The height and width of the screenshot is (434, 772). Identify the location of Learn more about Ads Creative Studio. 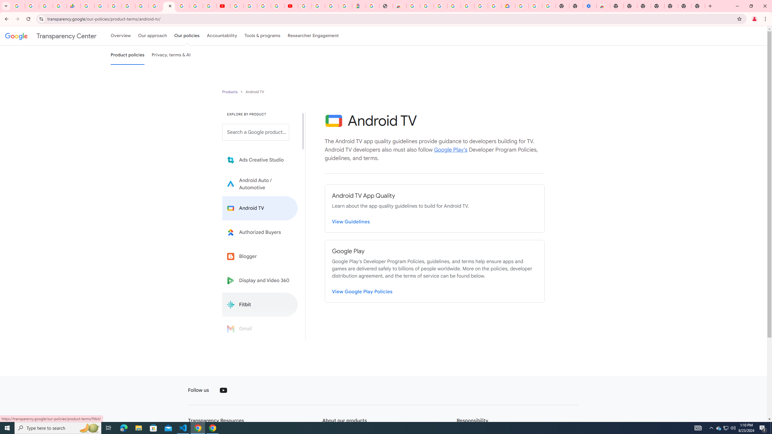
(260, 160).